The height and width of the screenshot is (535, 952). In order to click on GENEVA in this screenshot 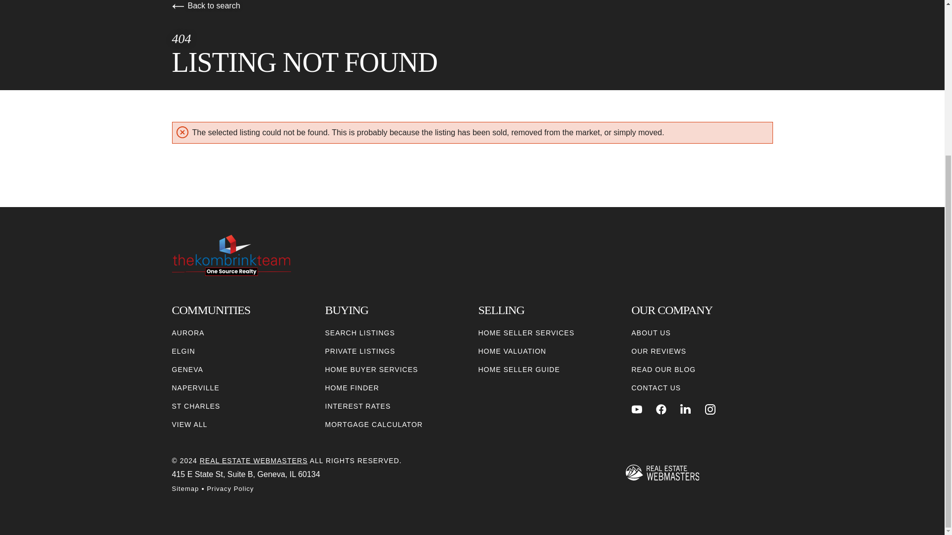, I will do `click(186, 370)`.